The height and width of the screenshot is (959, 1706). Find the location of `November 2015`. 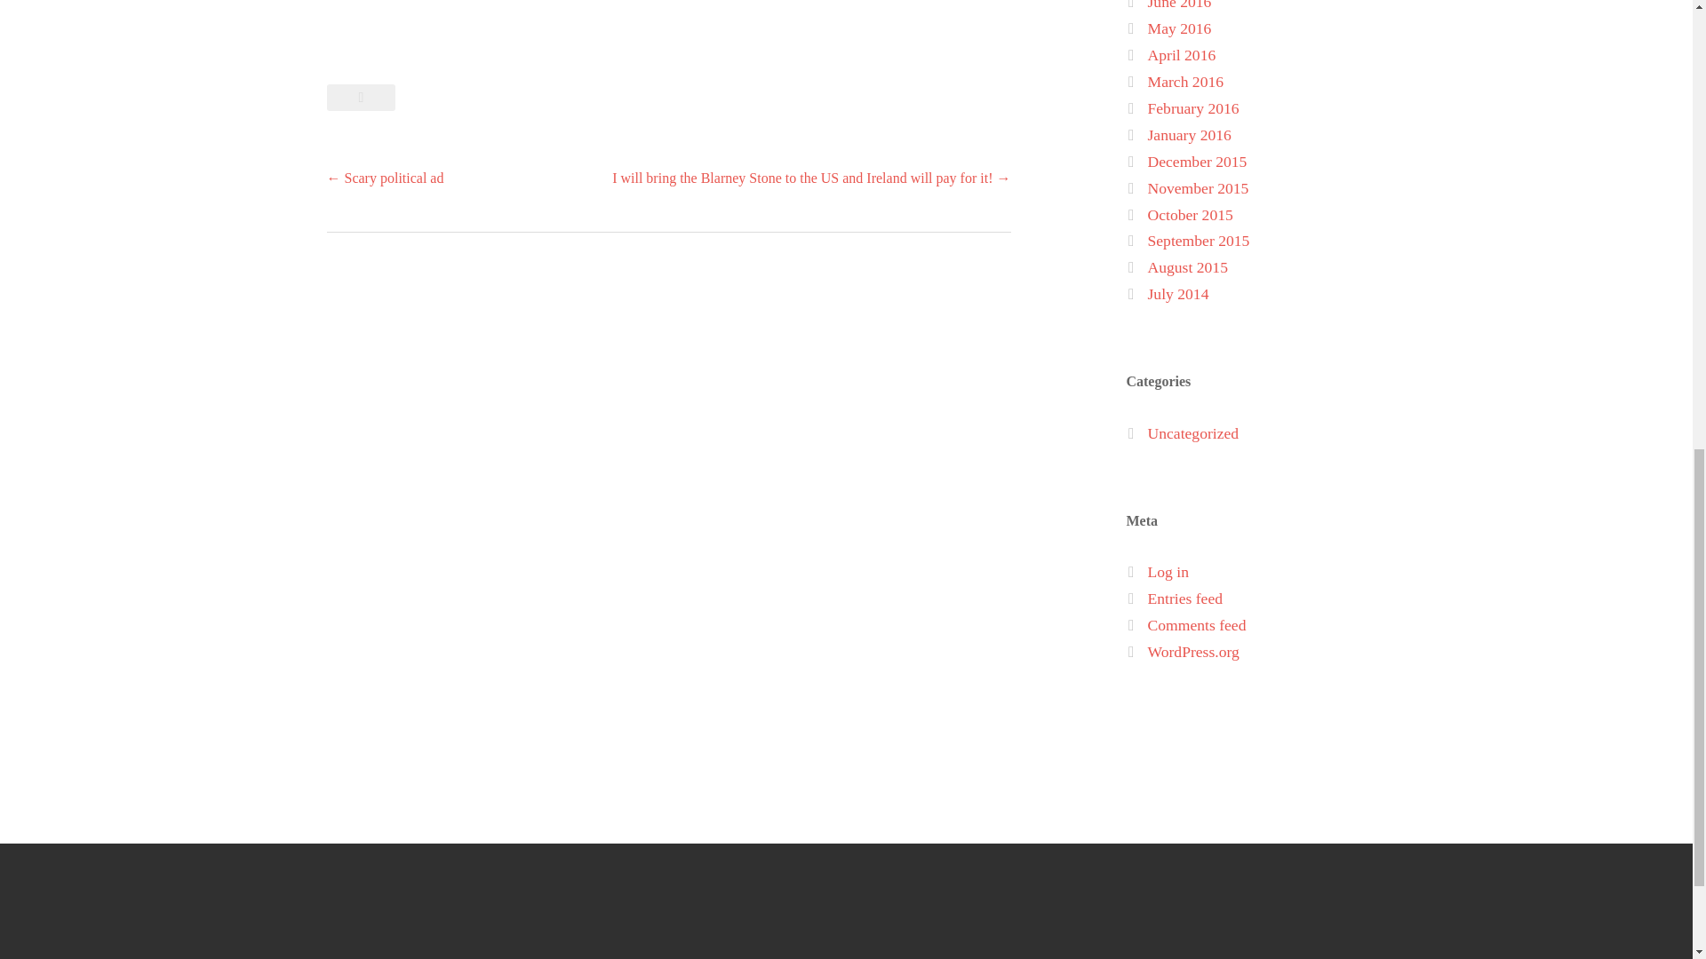

November 2015 is located at coordinates (1198, 188).